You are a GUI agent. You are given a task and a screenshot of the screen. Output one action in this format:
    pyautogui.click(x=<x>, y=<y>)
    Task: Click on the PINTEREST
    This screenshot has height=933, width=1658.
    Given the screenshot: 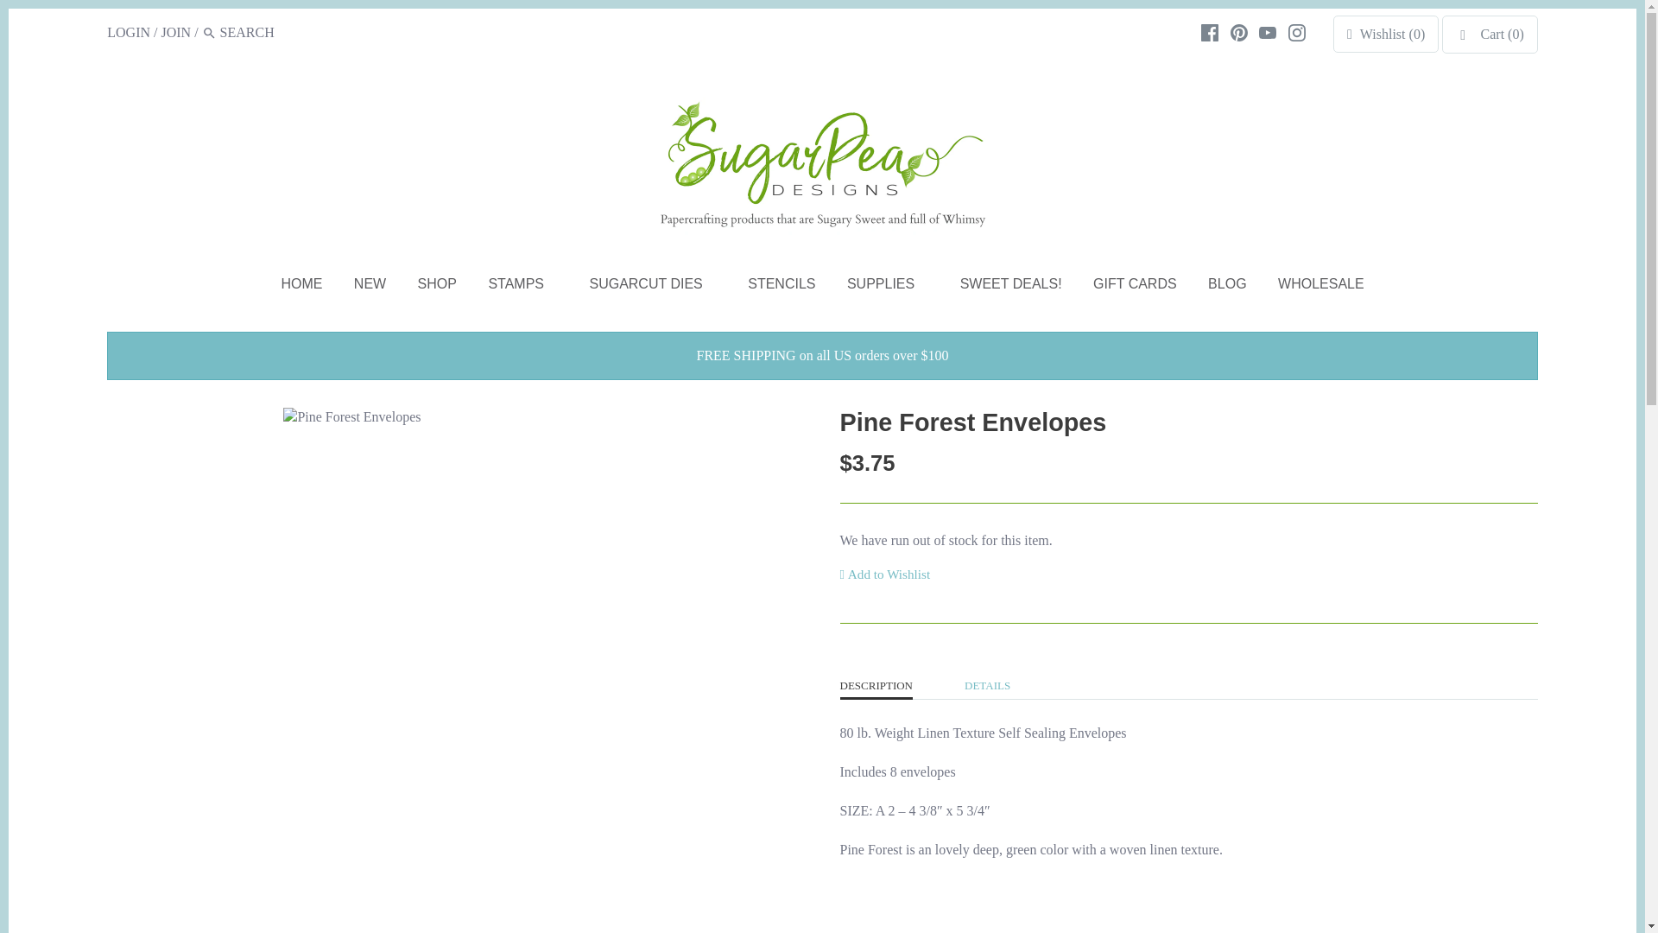 What is the action you would take?
    pyautogui.click(x=1238, y=33)
    